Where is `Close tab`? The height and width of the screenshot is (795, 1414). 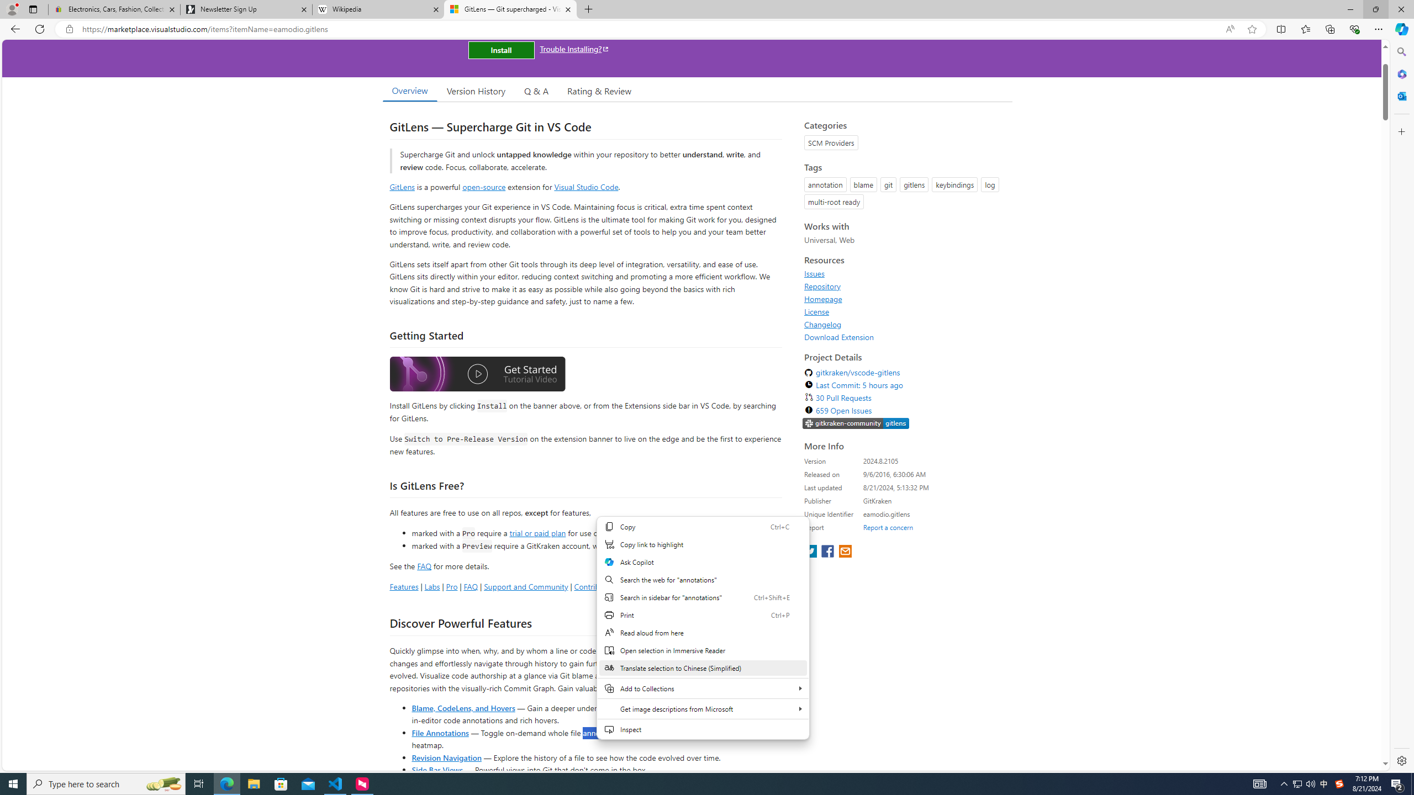
Close tab is located at coordinates (567, 9).